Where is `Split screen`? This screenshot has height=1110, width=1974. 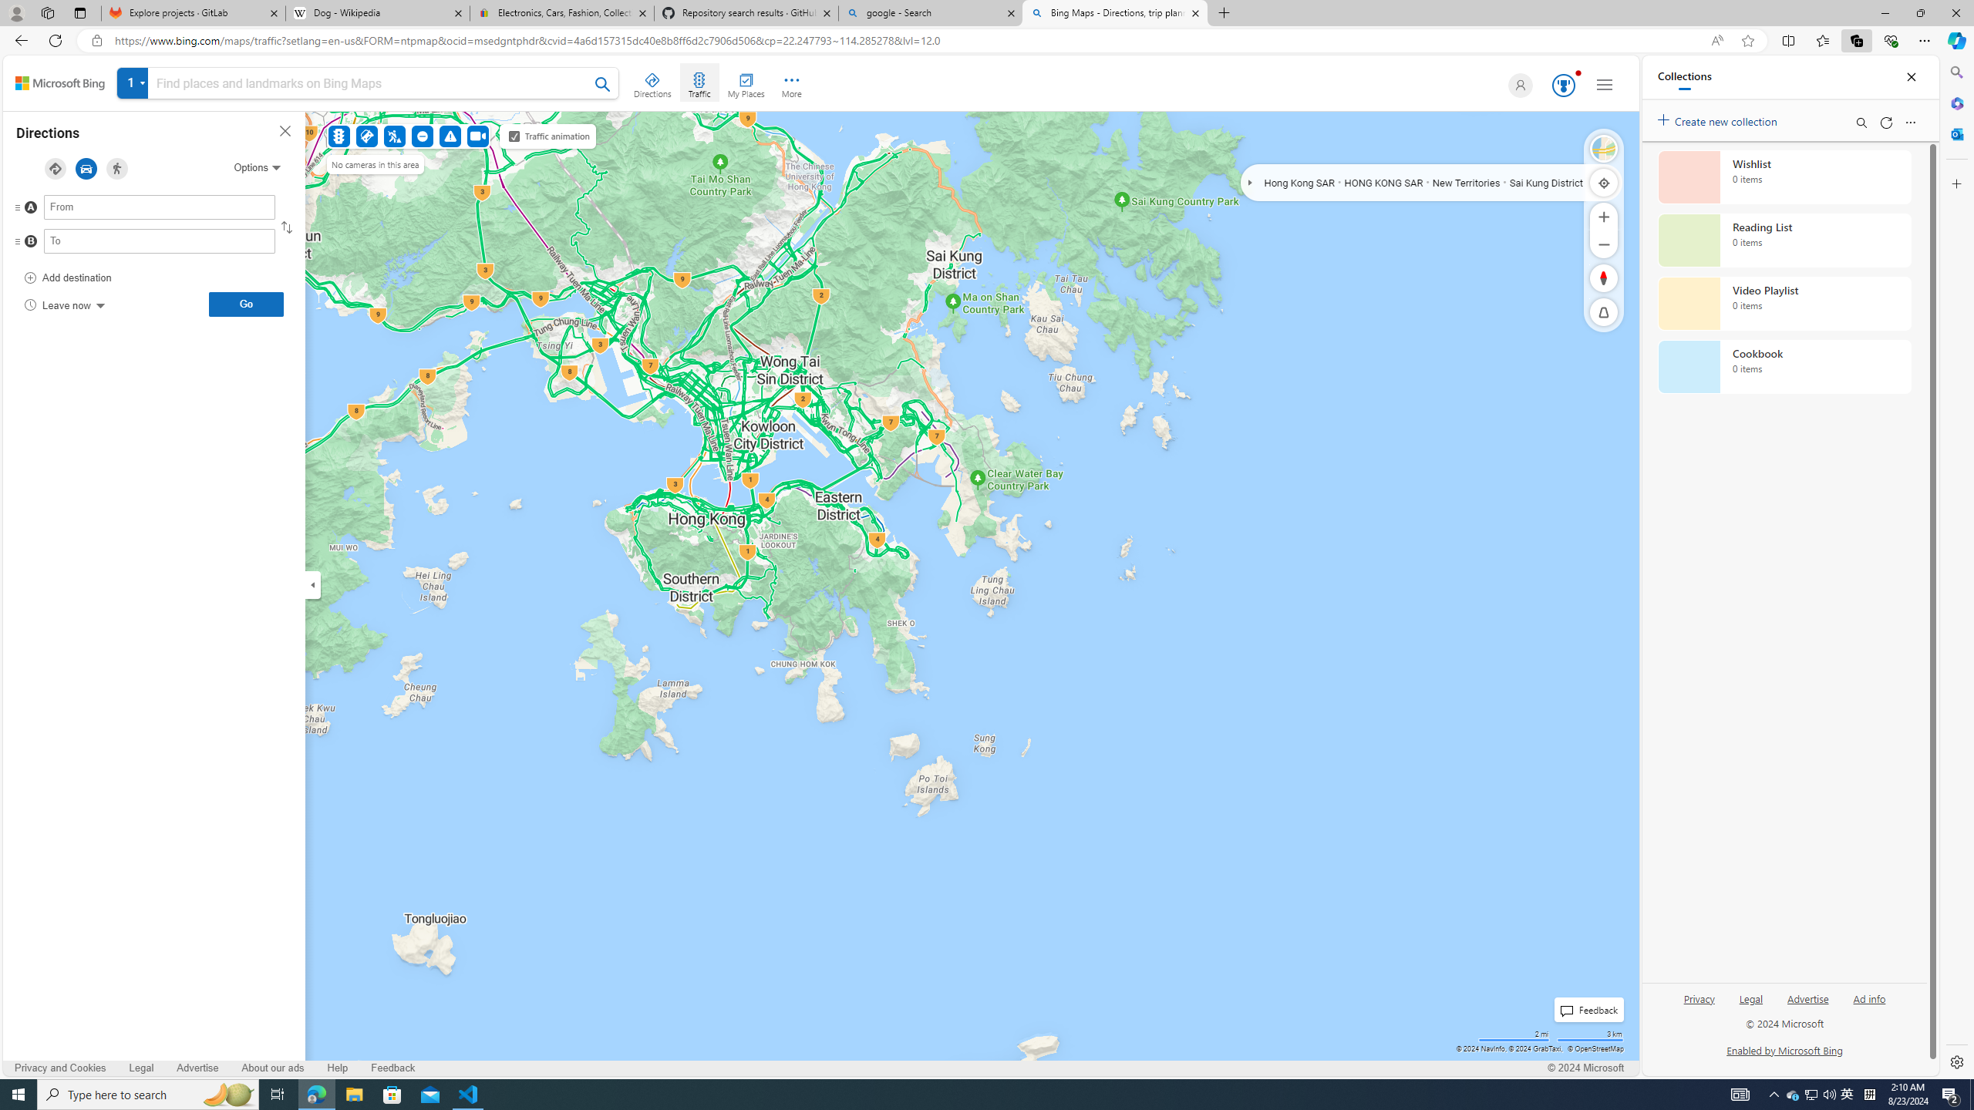 Split screen is located at coordinates (1787, 40).